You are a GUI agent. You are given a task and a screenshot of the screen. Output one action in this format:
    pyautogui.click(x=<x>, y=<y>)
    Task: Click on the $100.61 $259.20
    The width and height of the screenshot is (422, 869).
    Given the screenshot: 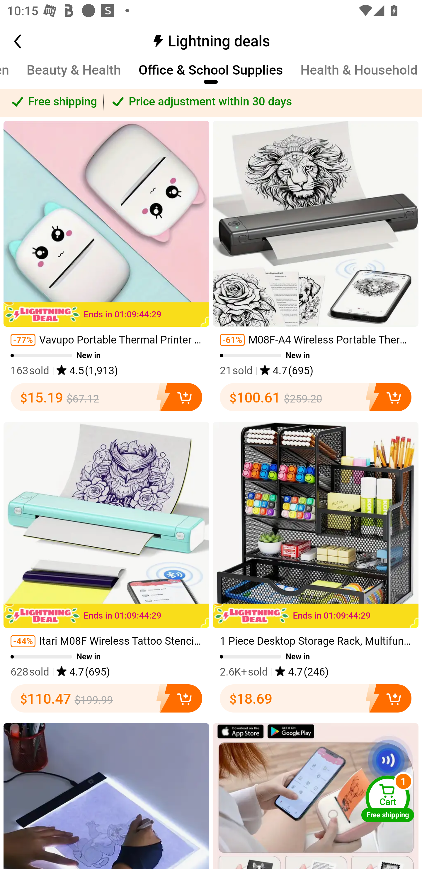 What is the action you would take?
    pyautogui.click(x=316, y=398)
    